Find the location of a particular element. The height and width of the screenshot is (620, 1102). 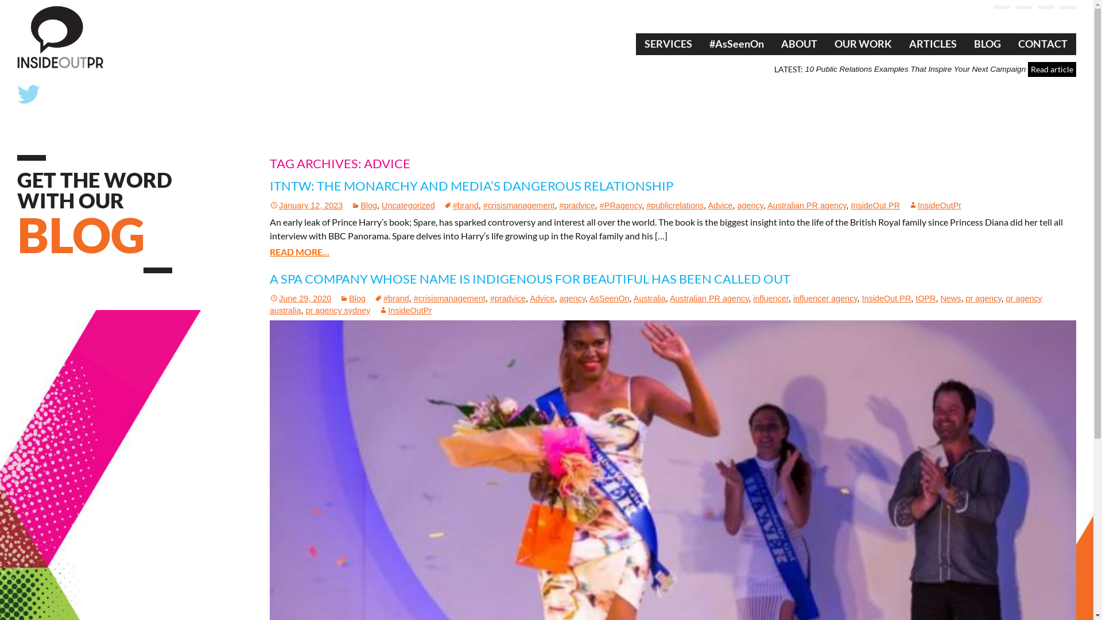

InsideOut PR is located at coordinates (887, 299).